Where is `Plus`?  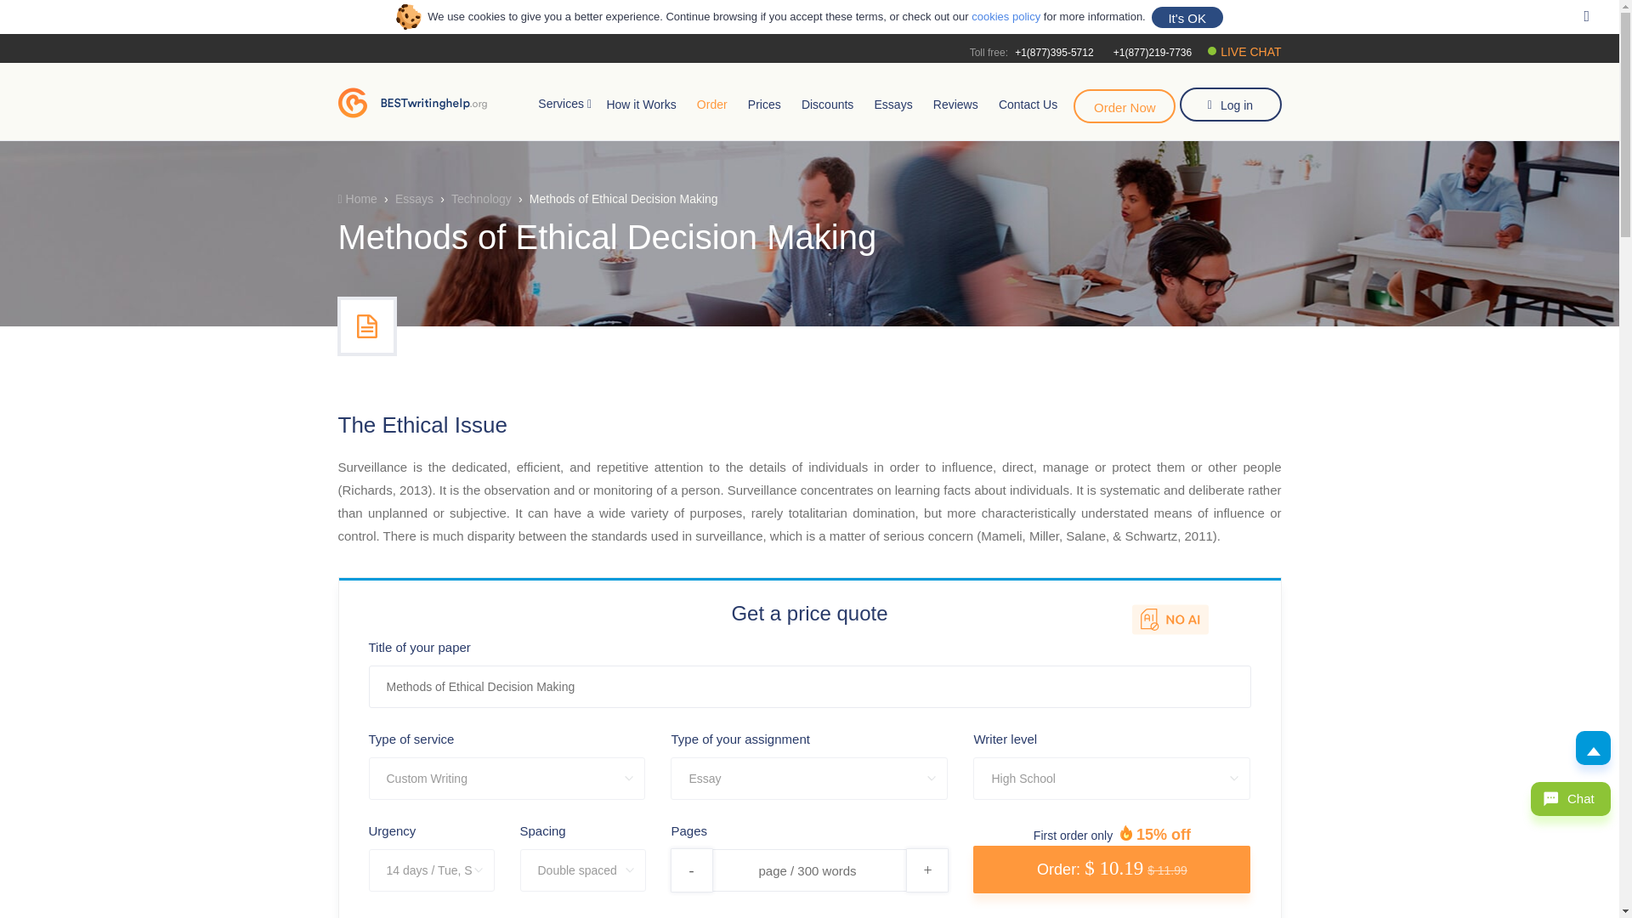 Plus is located at coordinates (926, 870).